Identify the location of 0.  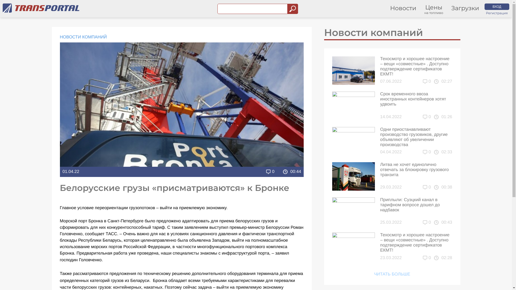
(427, 258).